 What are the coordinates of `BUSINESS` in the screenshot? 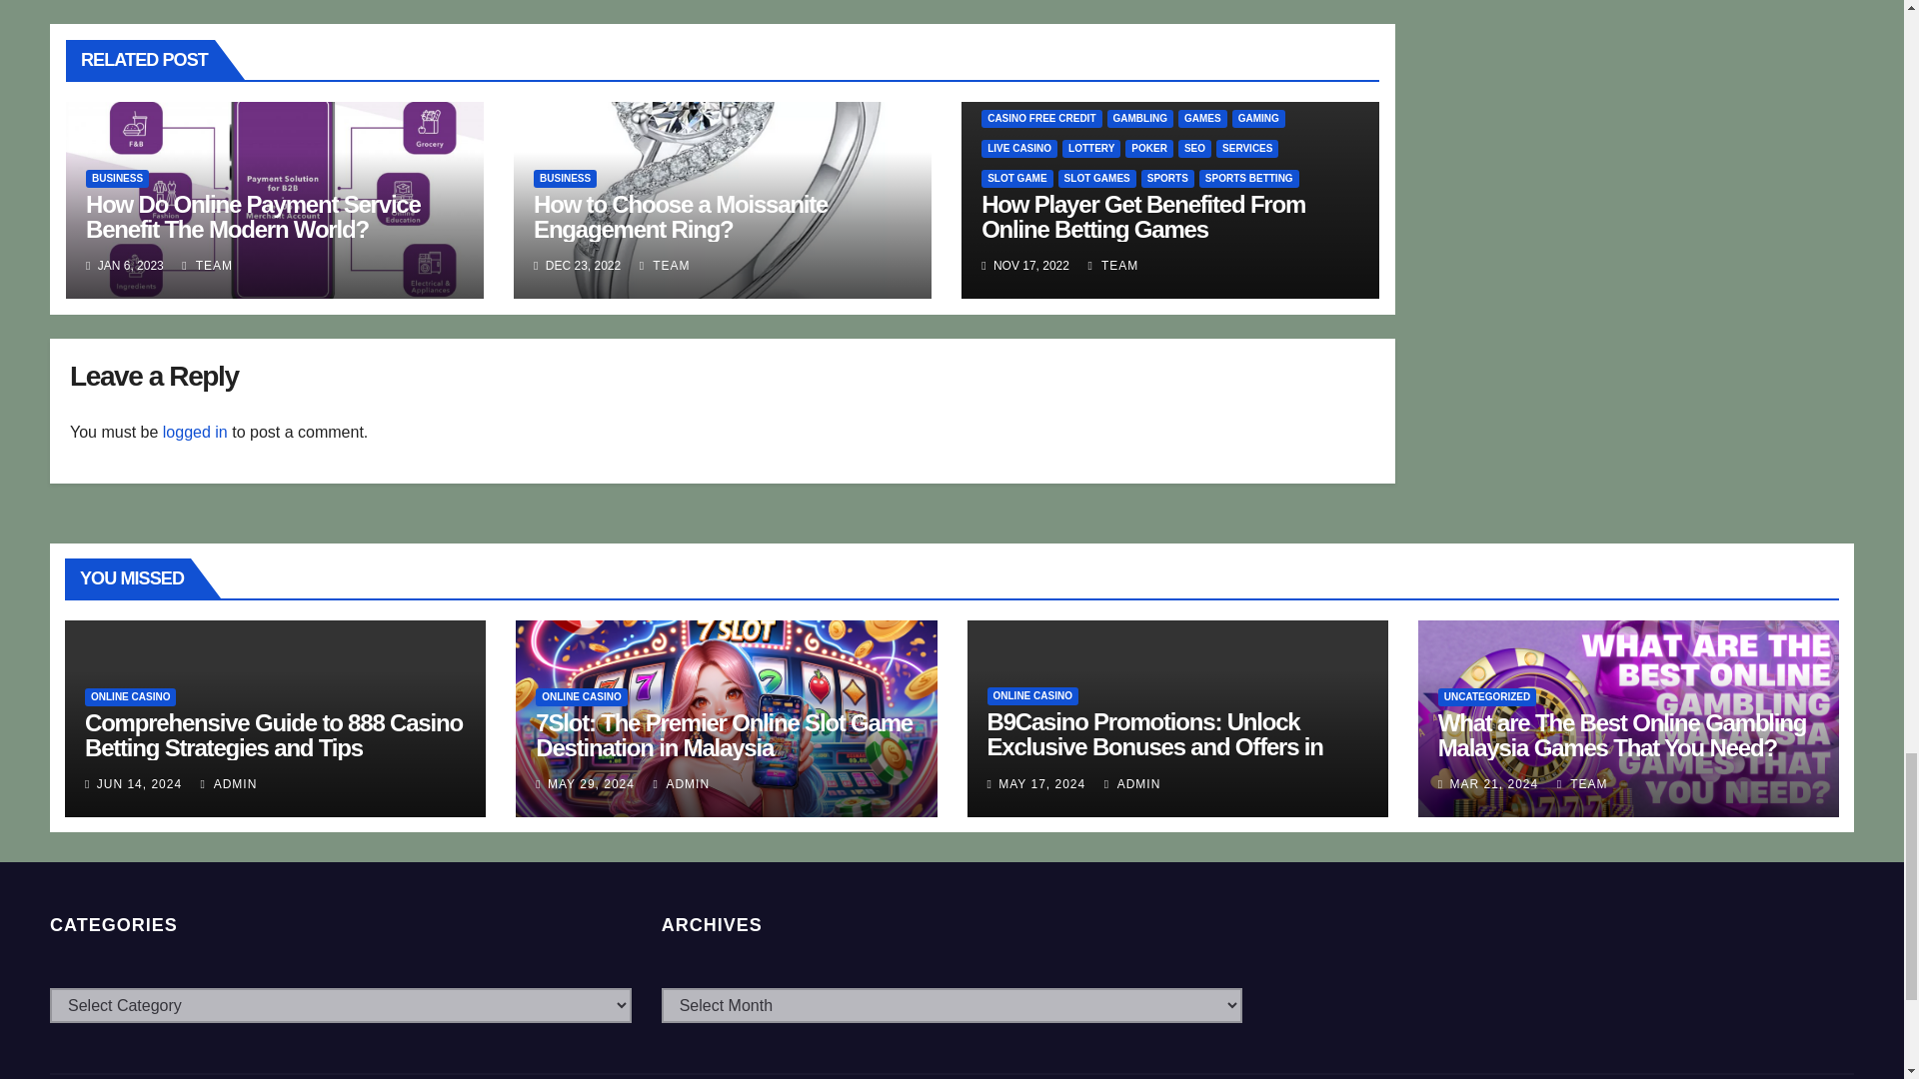 It's located at (118, 178).